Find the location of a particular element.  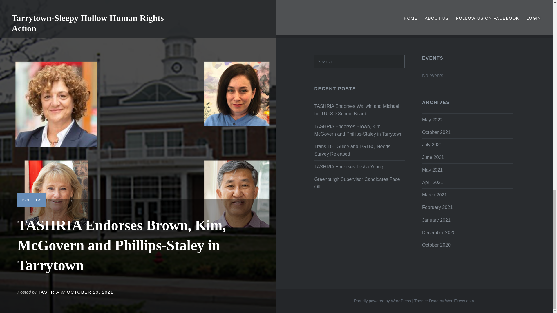

TASHRIA Endorses Tasha Young is located at coordinates (359, 166).